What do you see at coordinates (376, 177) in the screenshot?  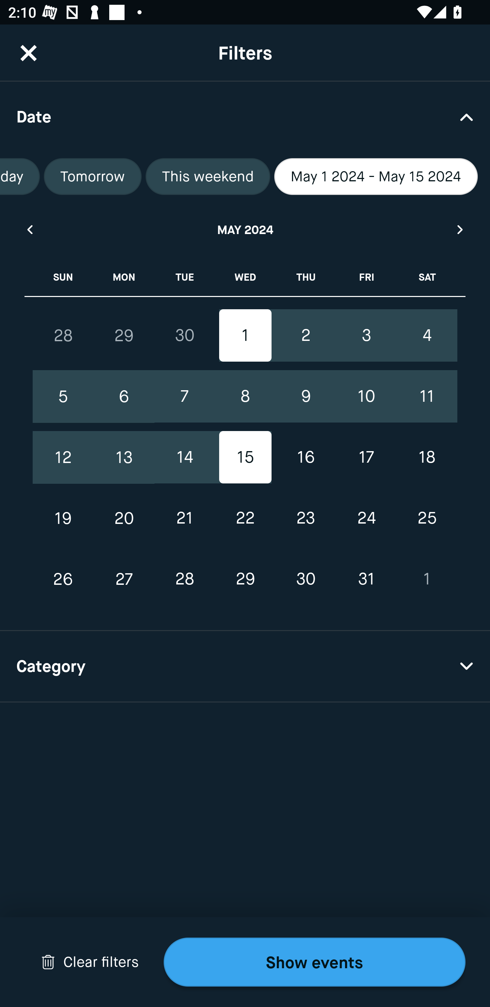 I see `May 1 2024 - May 15 2024` at bounding box center [376, 177].